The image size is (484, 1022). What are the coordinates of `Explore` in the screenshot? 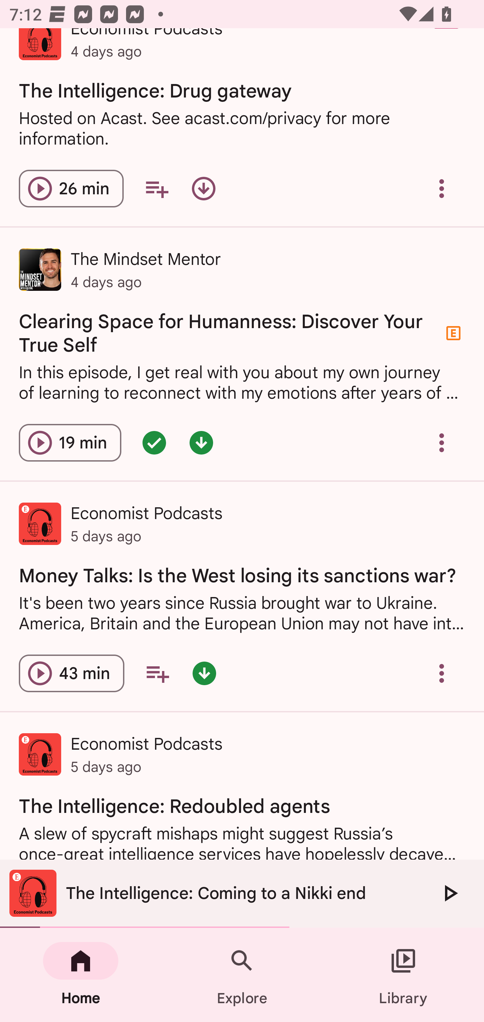 It's located at (242, 975).